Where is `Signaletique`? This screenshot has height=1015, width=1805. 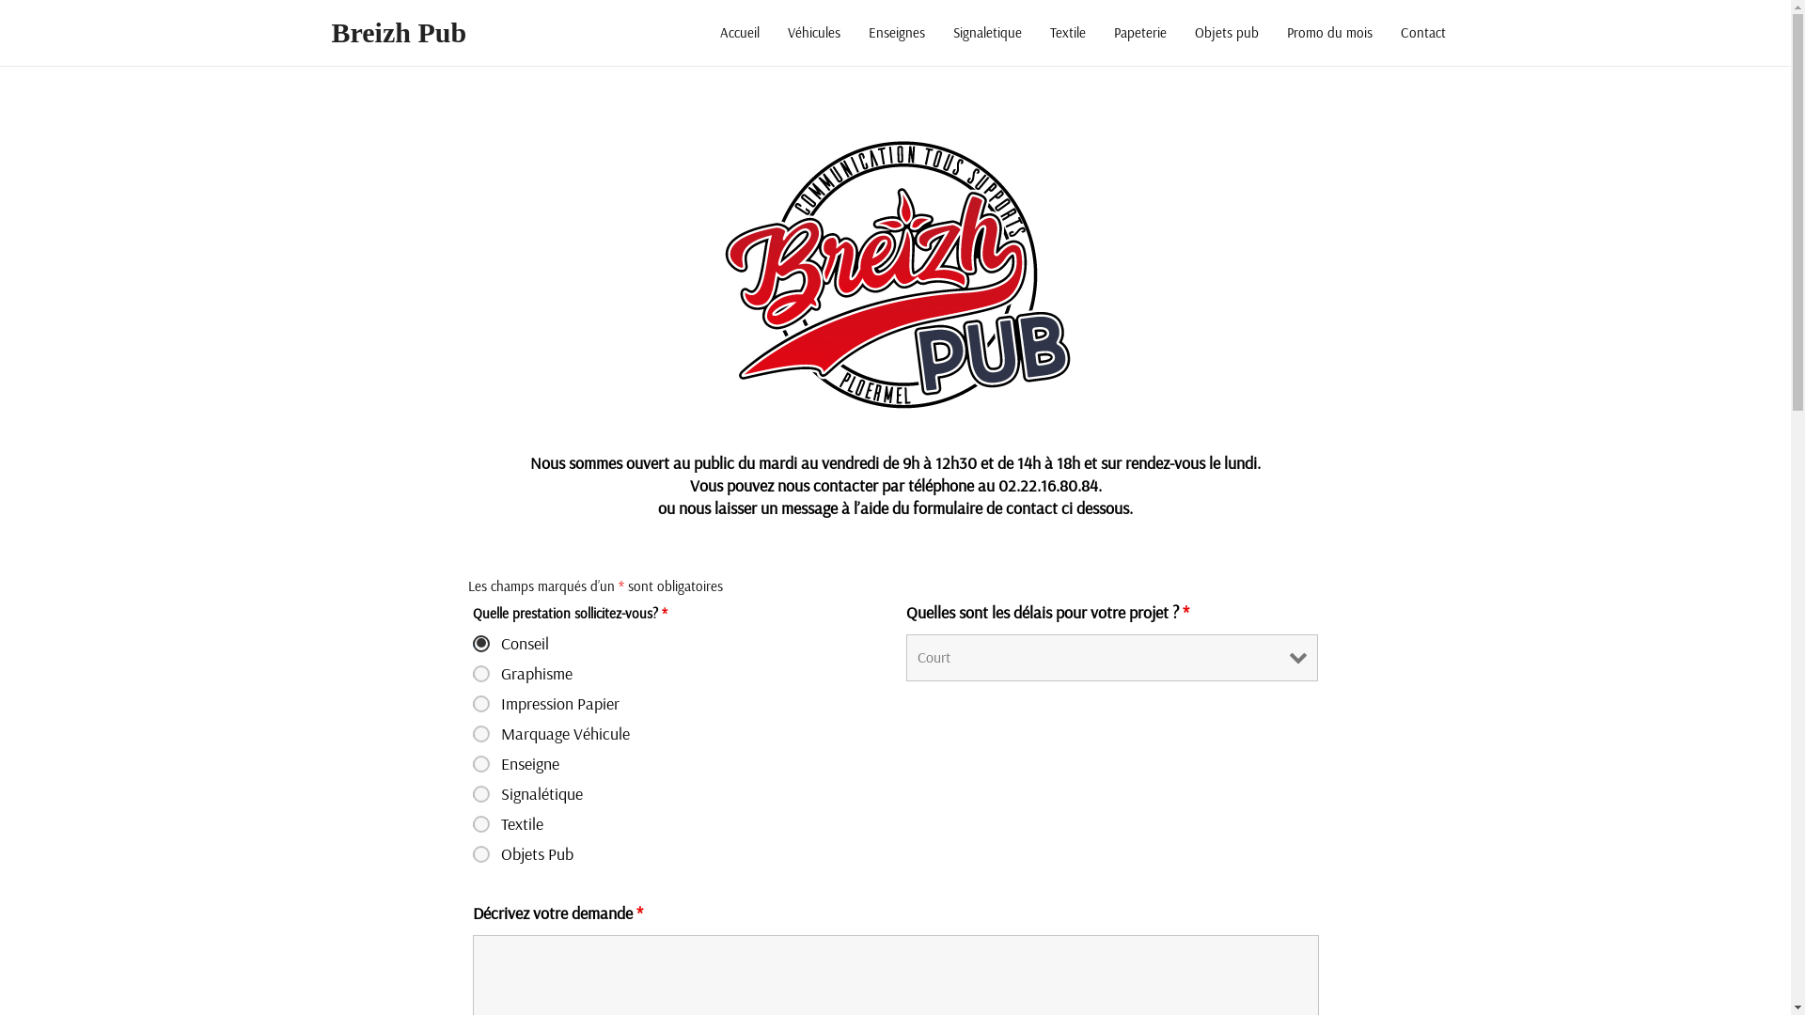 Signaletique is located at coordinates (987, 33).